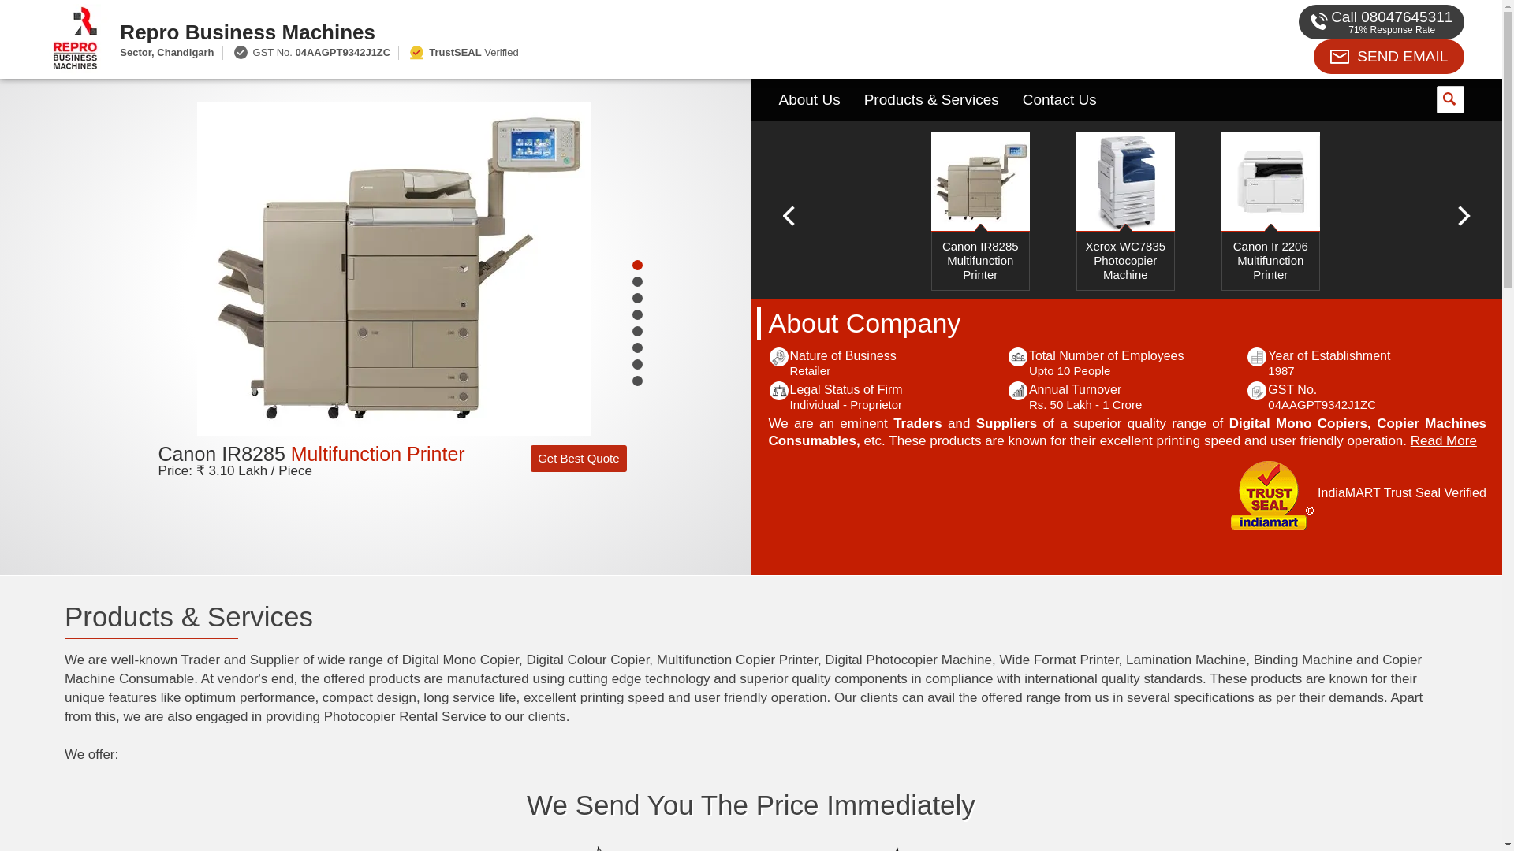  Describe the element at coordinates (574, 32) in the screenshot. I see `Repro Business Machines` at that location.